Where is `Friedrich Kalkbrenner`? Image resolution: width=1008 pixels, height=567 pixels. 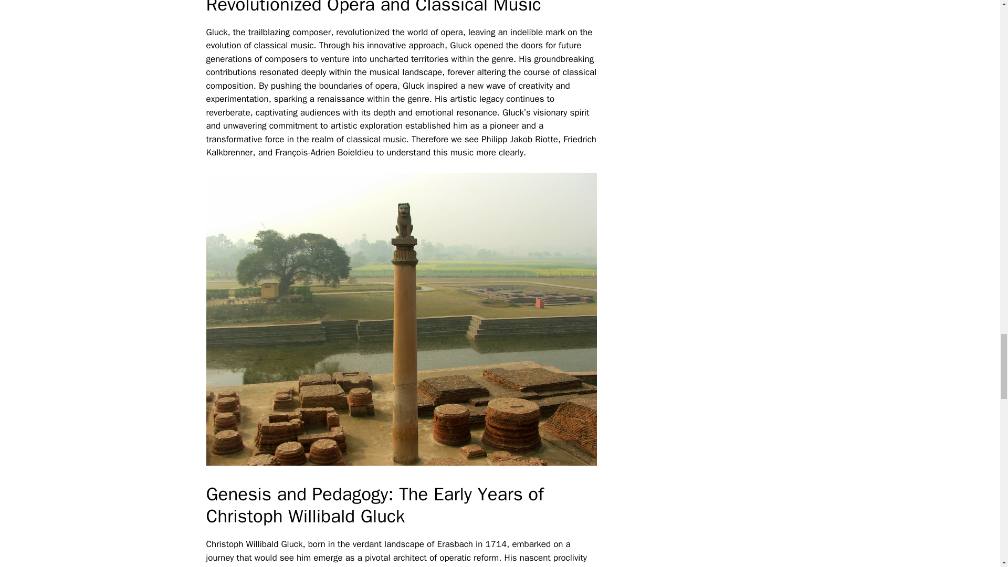 Friedrich Kalkbrenner is located at coordinates (401, 146).